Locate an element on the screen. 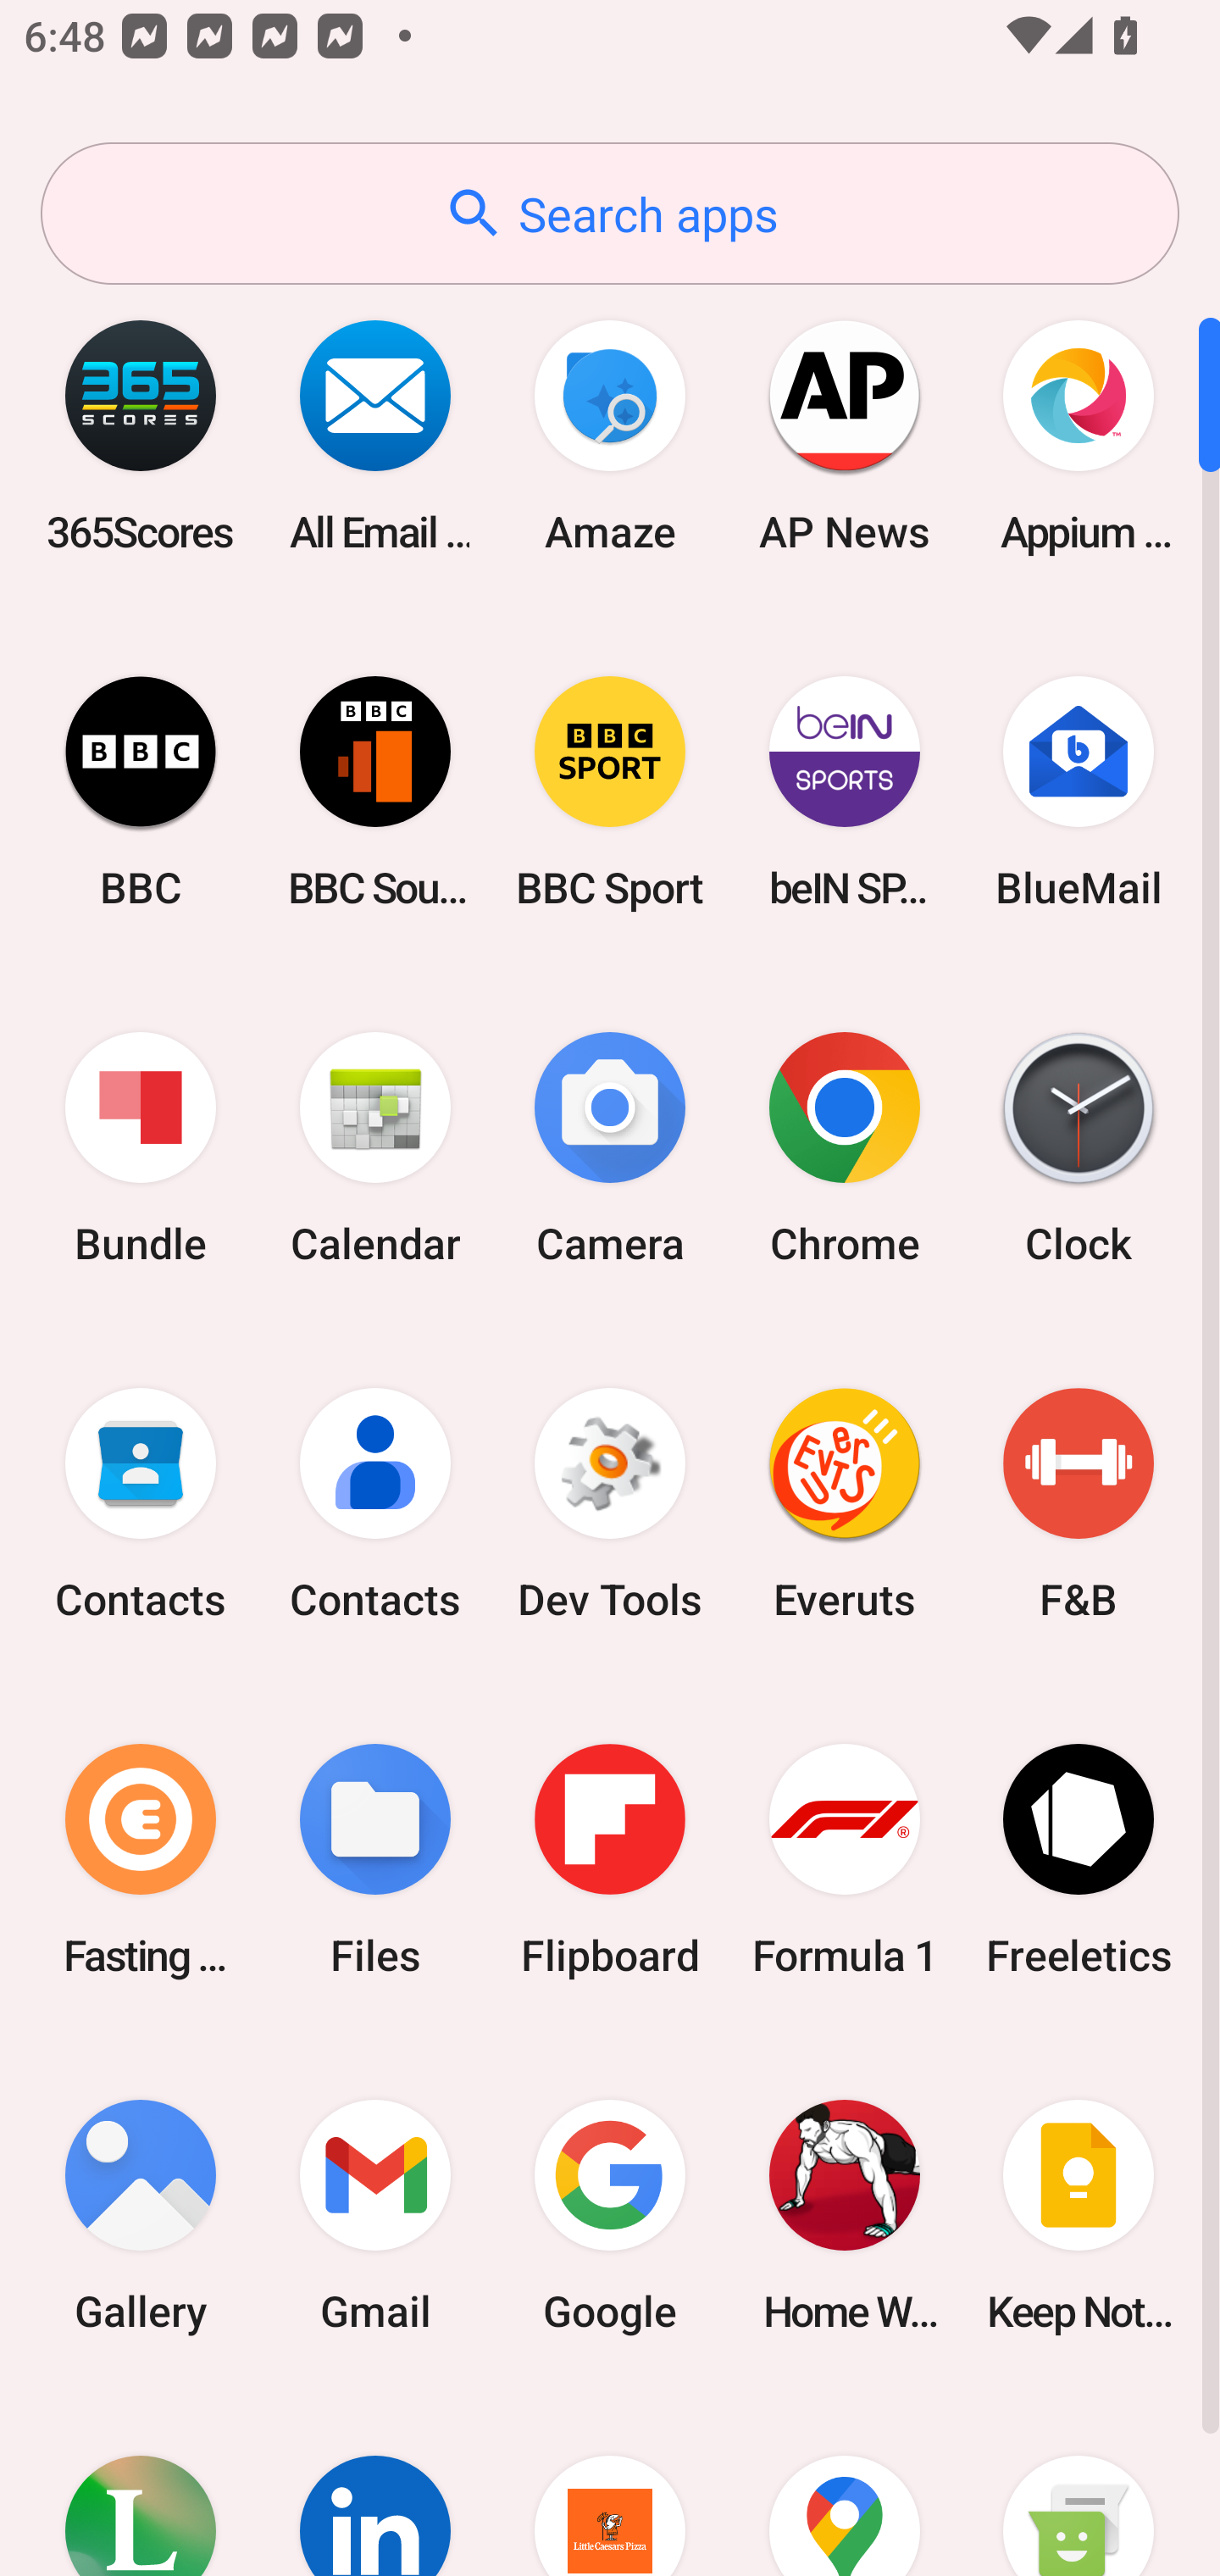 The height and width of the screenshot is (2576, 1220). Calendar is located at coordinates (375, 1149).